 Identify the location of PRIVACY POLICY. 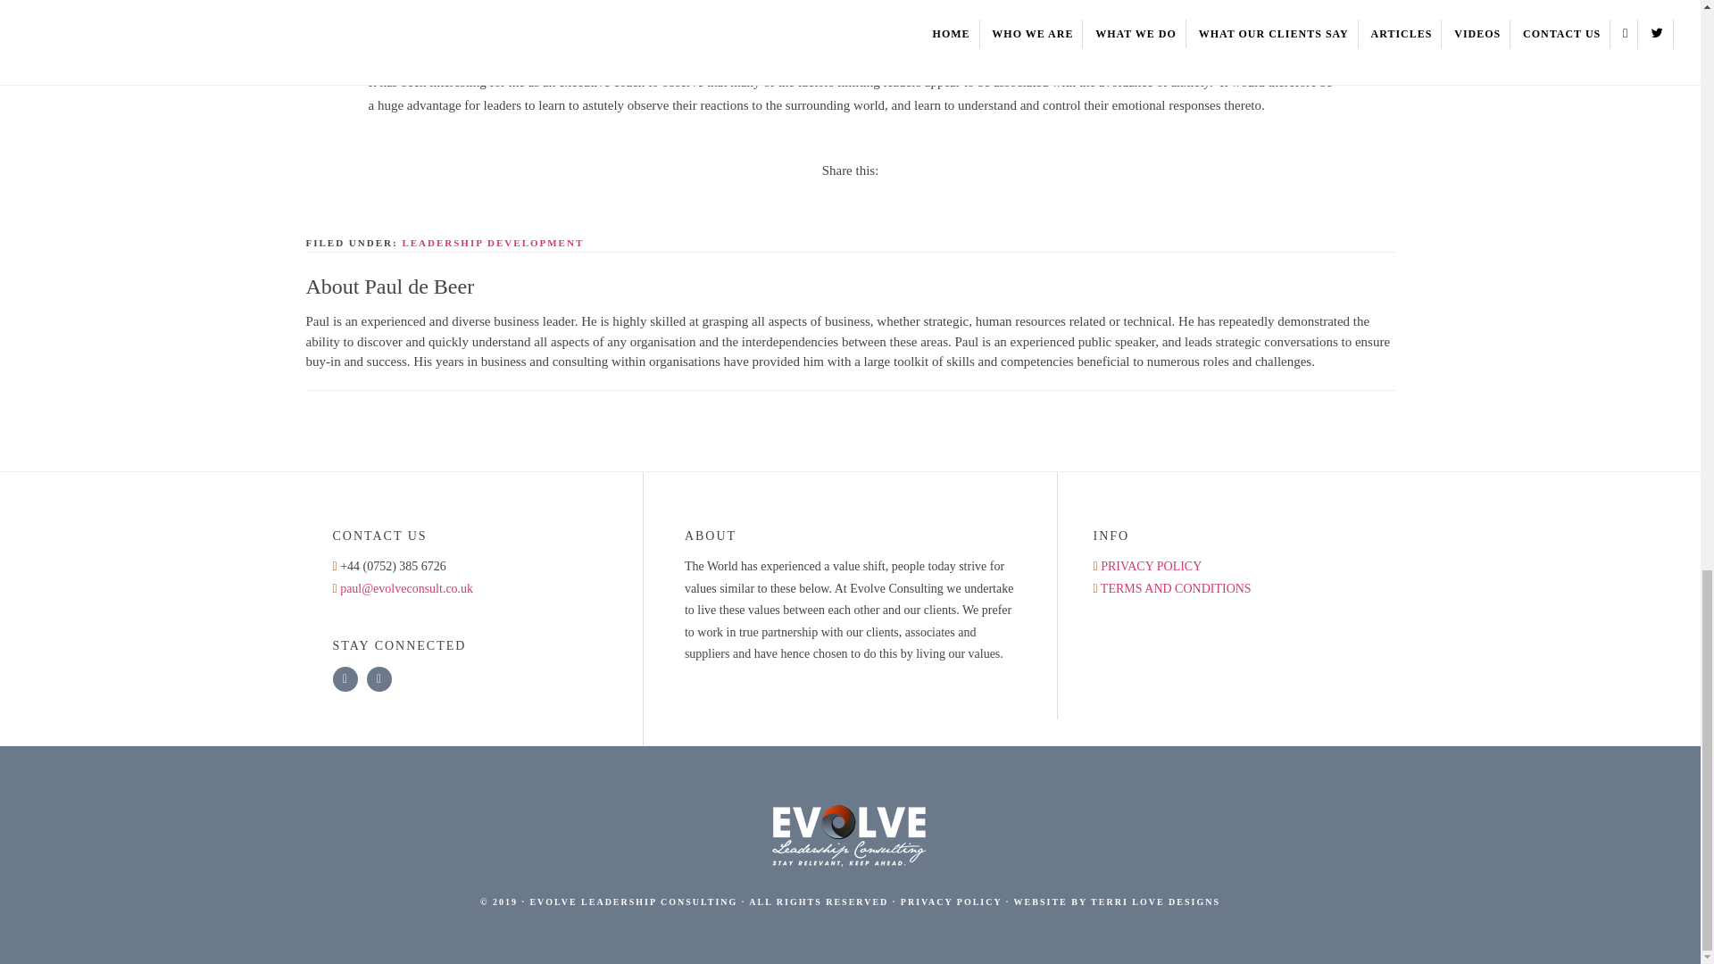
(1150, 566).